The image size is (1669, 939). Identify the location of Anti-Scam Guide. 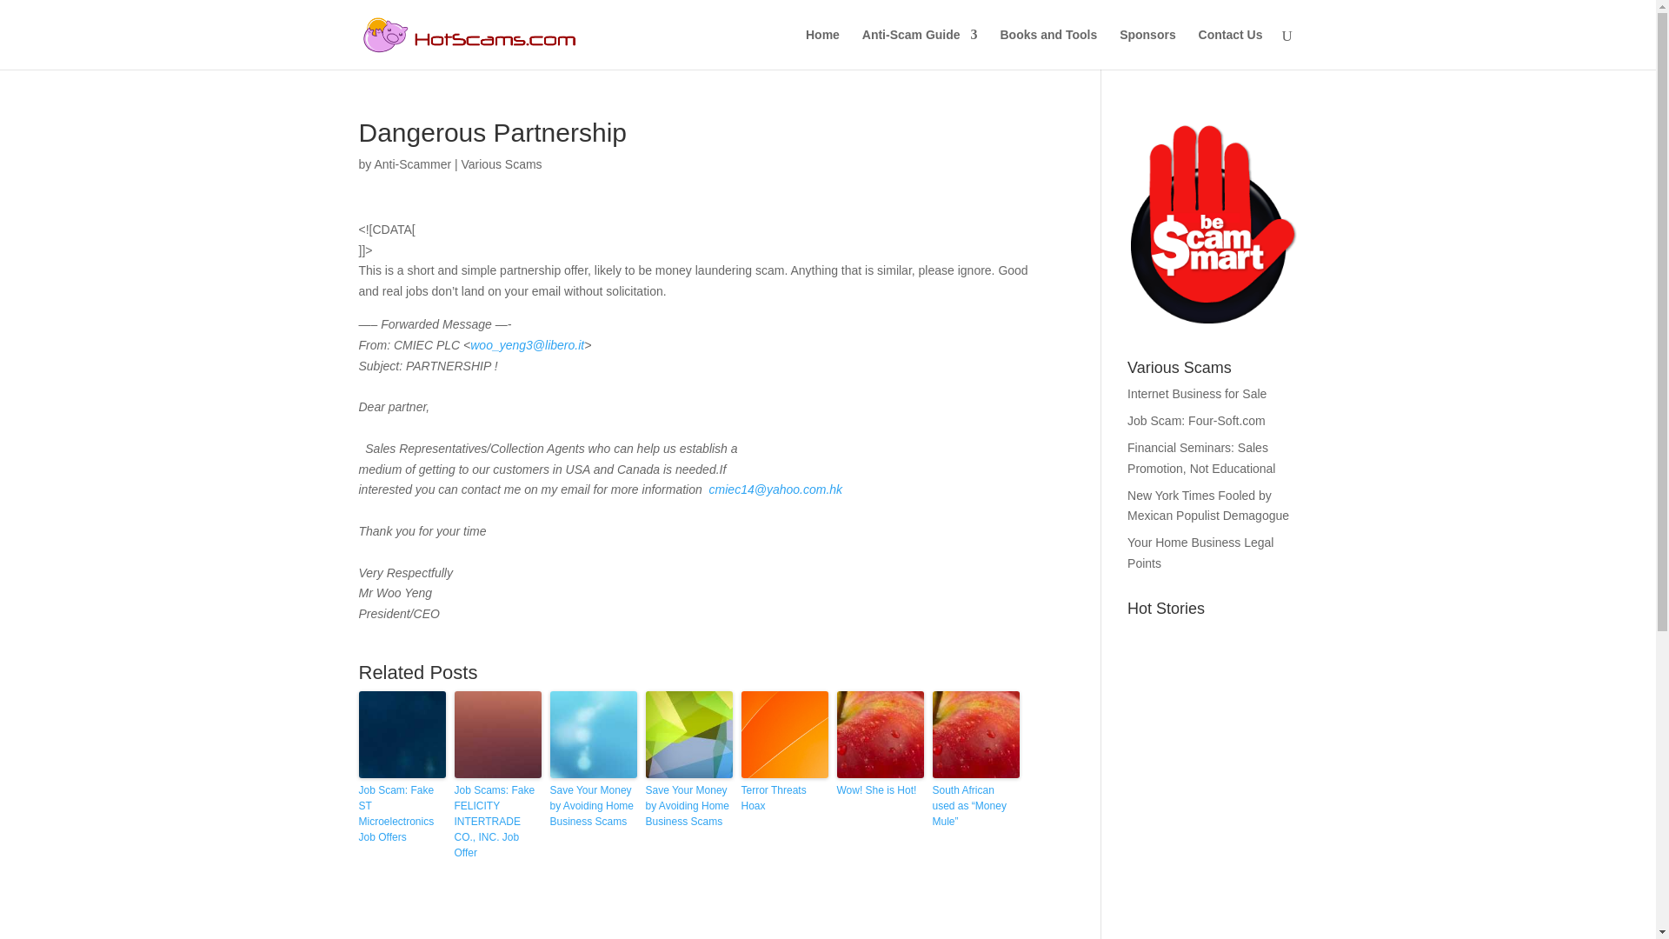
(920, 49).